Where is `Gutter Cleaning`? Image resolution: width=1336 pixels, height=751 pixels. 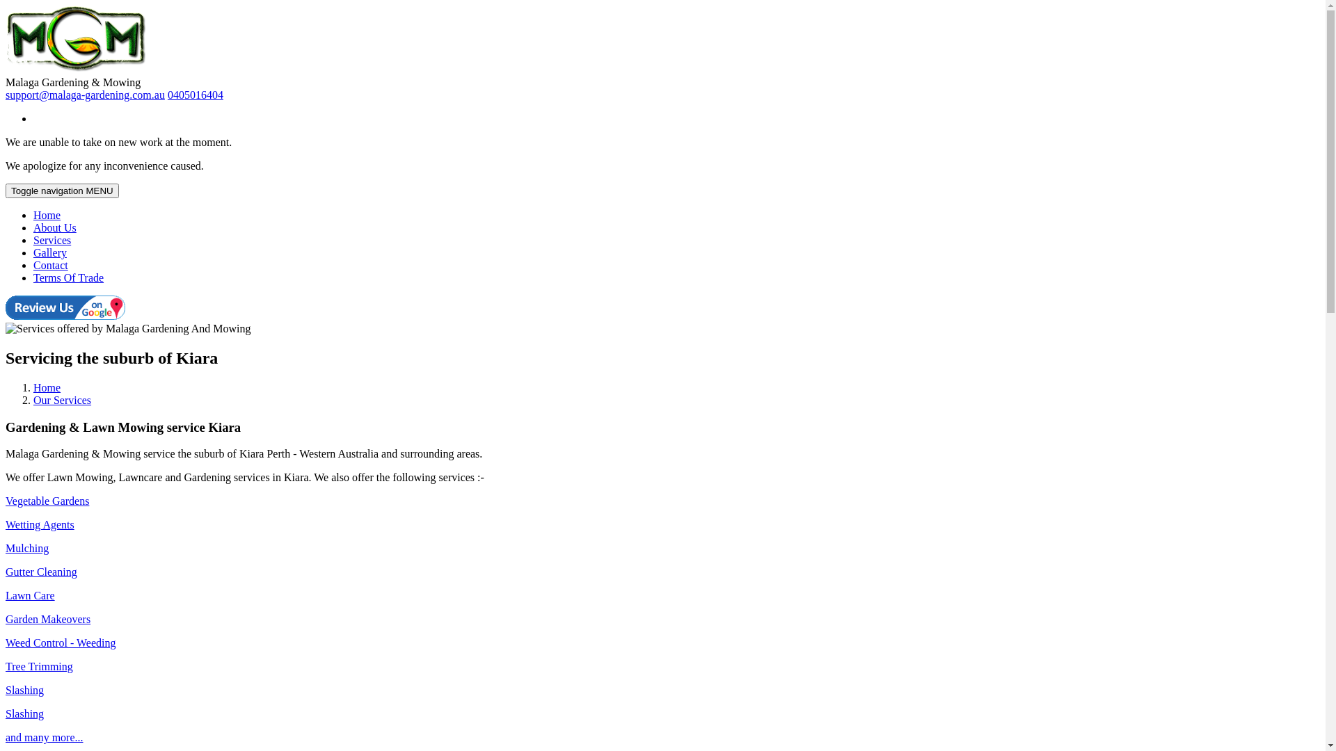
Gutter Cleaning is located at coordinates (42, 572).